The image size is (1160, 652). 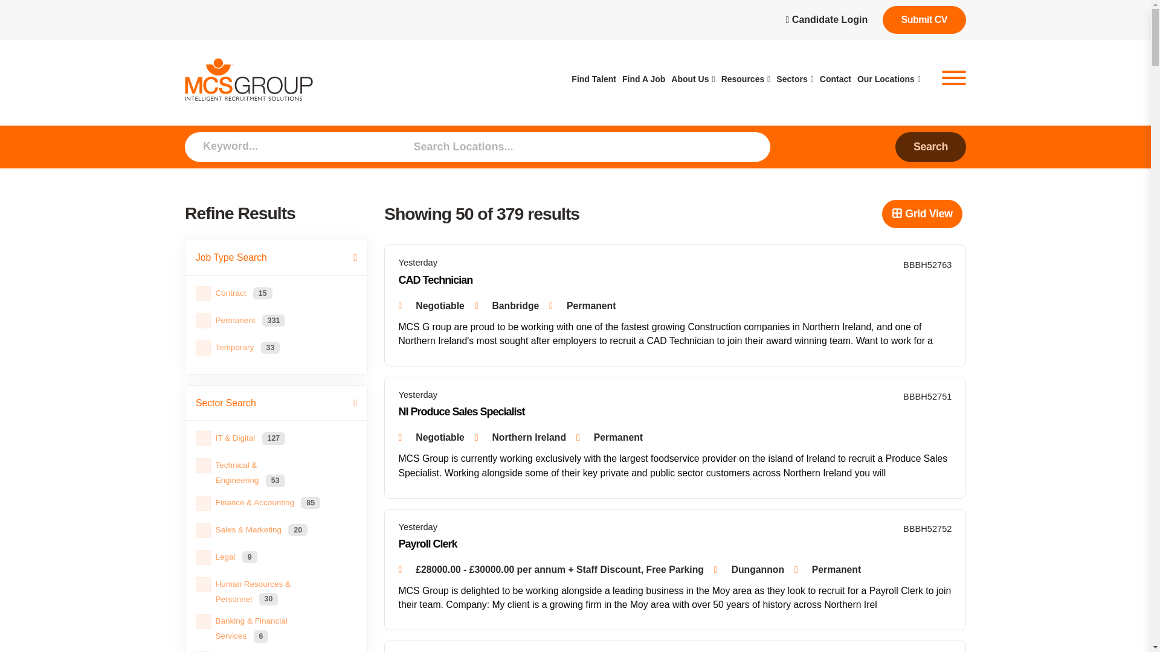 I want to click on Find Talent, so click(x=593, y=78).